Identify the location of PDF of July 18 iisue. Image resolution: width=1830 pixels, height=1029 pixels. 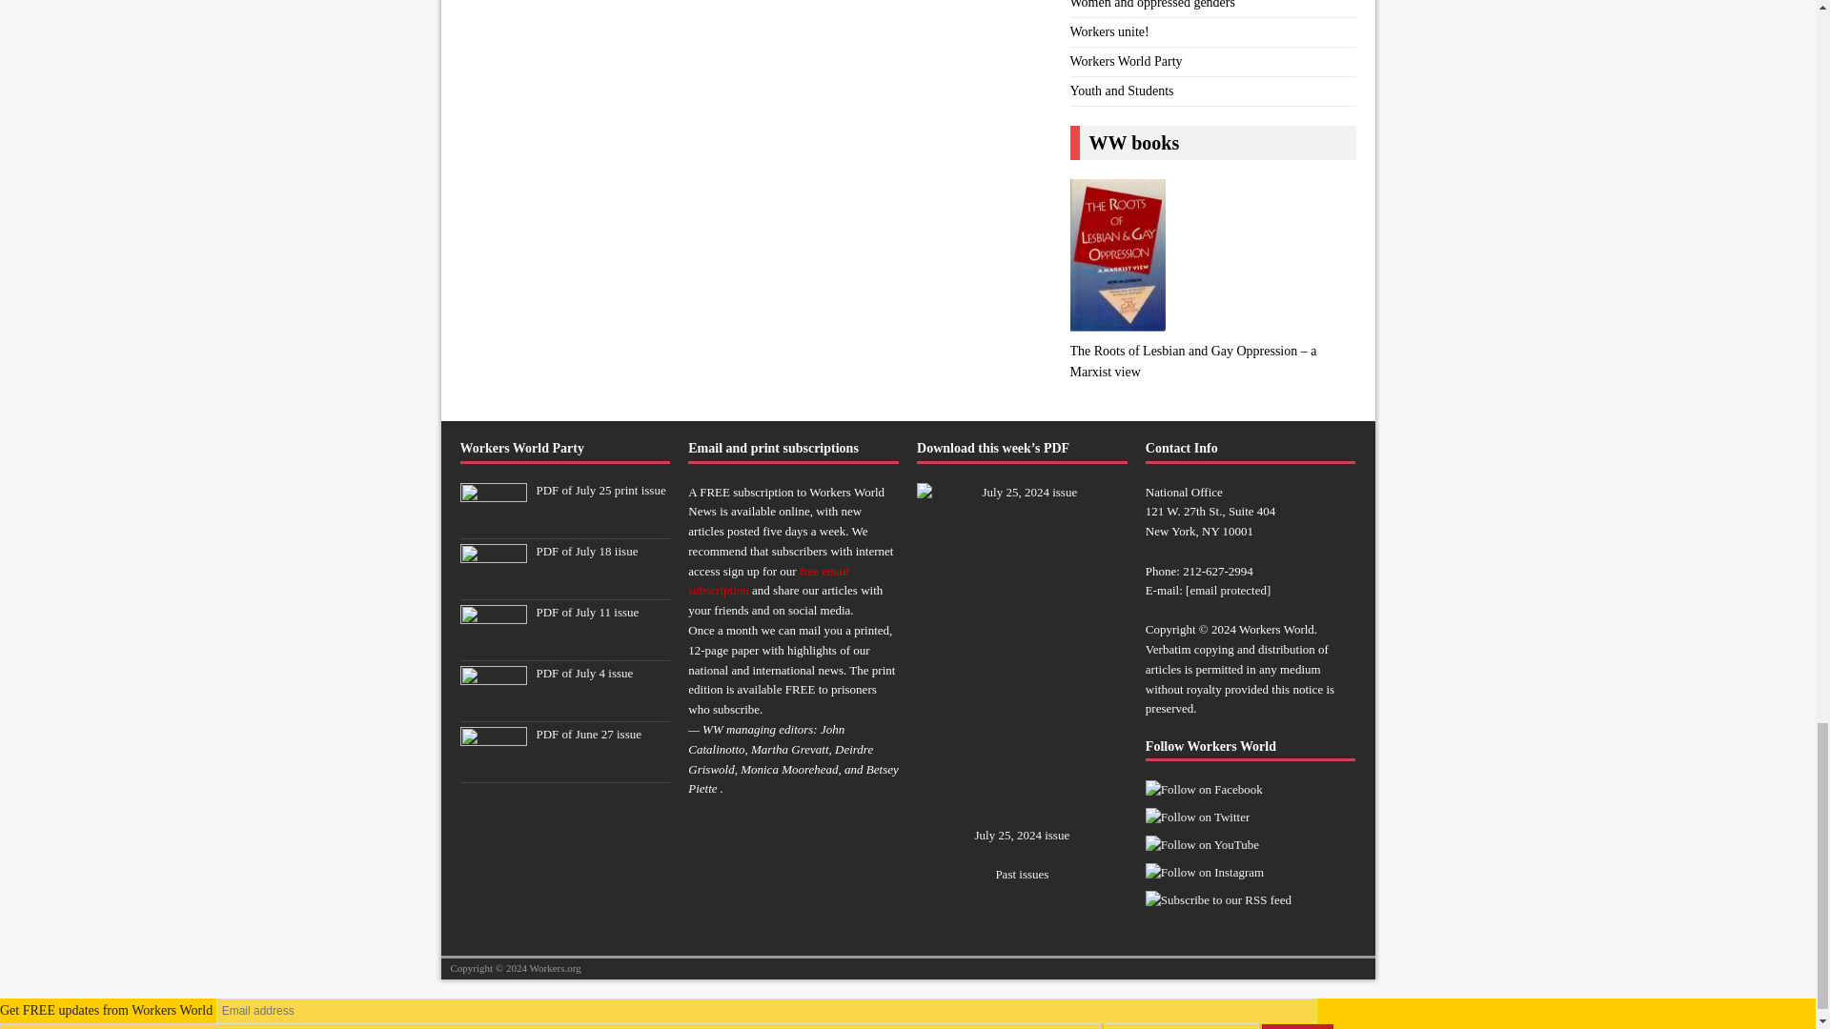
(586, 551).